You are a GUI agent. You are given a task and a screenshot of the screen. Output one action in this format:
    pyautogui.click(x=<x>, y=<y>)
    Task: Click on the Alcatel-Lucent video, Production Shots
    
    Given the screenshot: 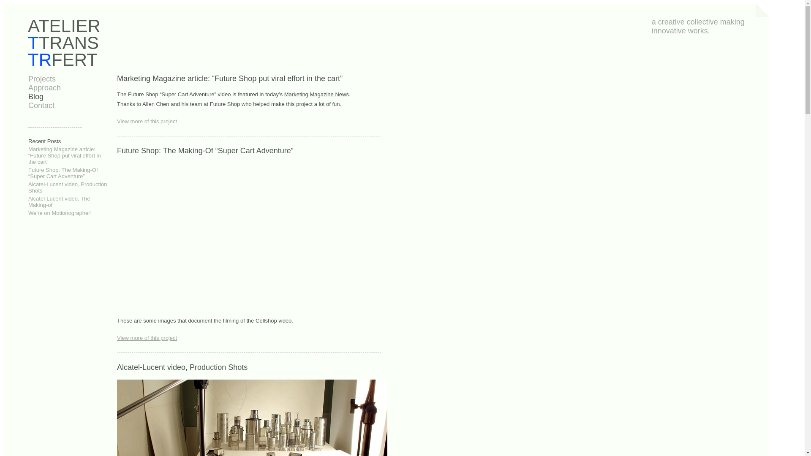 What is the action you would take?
    pyautogui.click(x=252, y=367)
    